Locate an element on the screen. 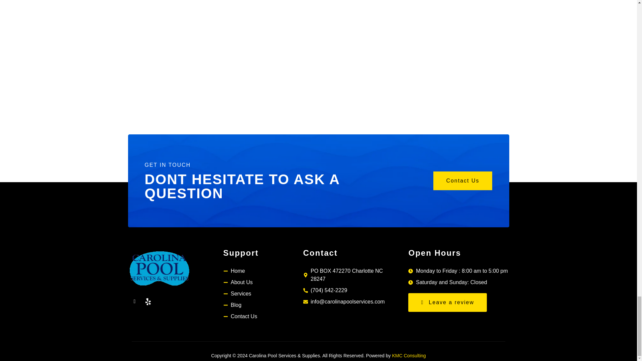 Image resolution: width=642 pixels, height=361 pixels. Leave a review is located at coordinates (447, 302).